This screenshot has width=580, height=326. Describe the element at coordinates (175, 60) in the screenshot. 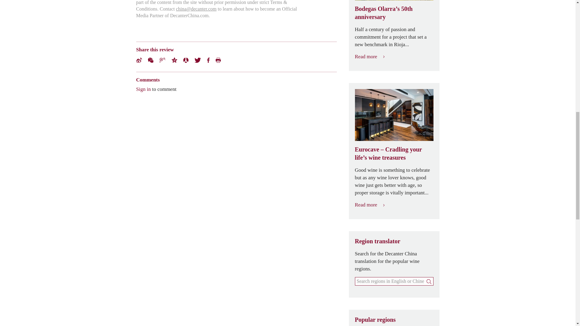

I see `QZone` at that location.